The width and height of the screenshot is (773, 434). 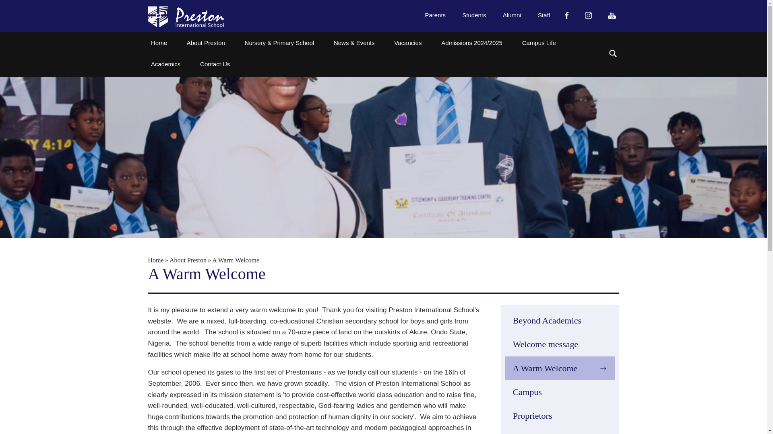 I want to click on Home, so click(x=159, y=43).